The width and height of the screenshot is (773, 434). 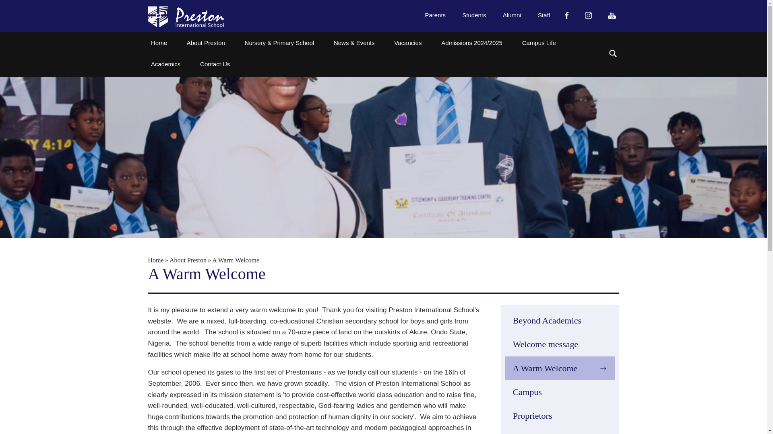 I want to click on Home, so click(x=159, y=43).